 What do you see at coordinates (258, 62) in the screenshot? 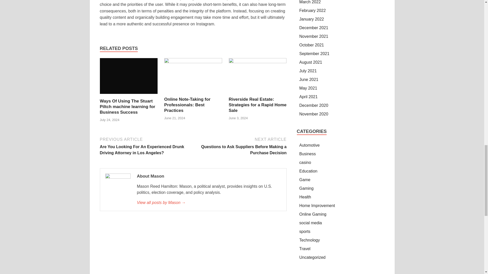
I see `Riverside Real Estate: Strategies for a Rapid Home Sale` at bounding box center [258, 62].